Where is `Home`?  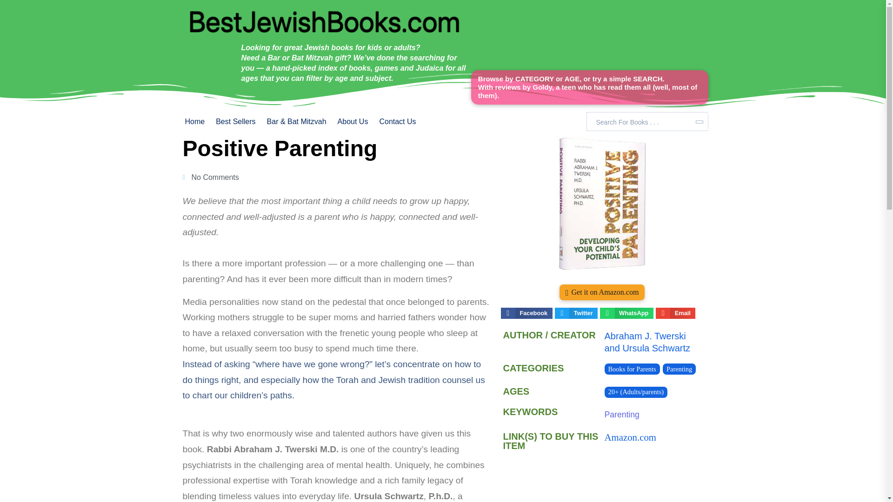
Home is located at coordinates (198, 122).